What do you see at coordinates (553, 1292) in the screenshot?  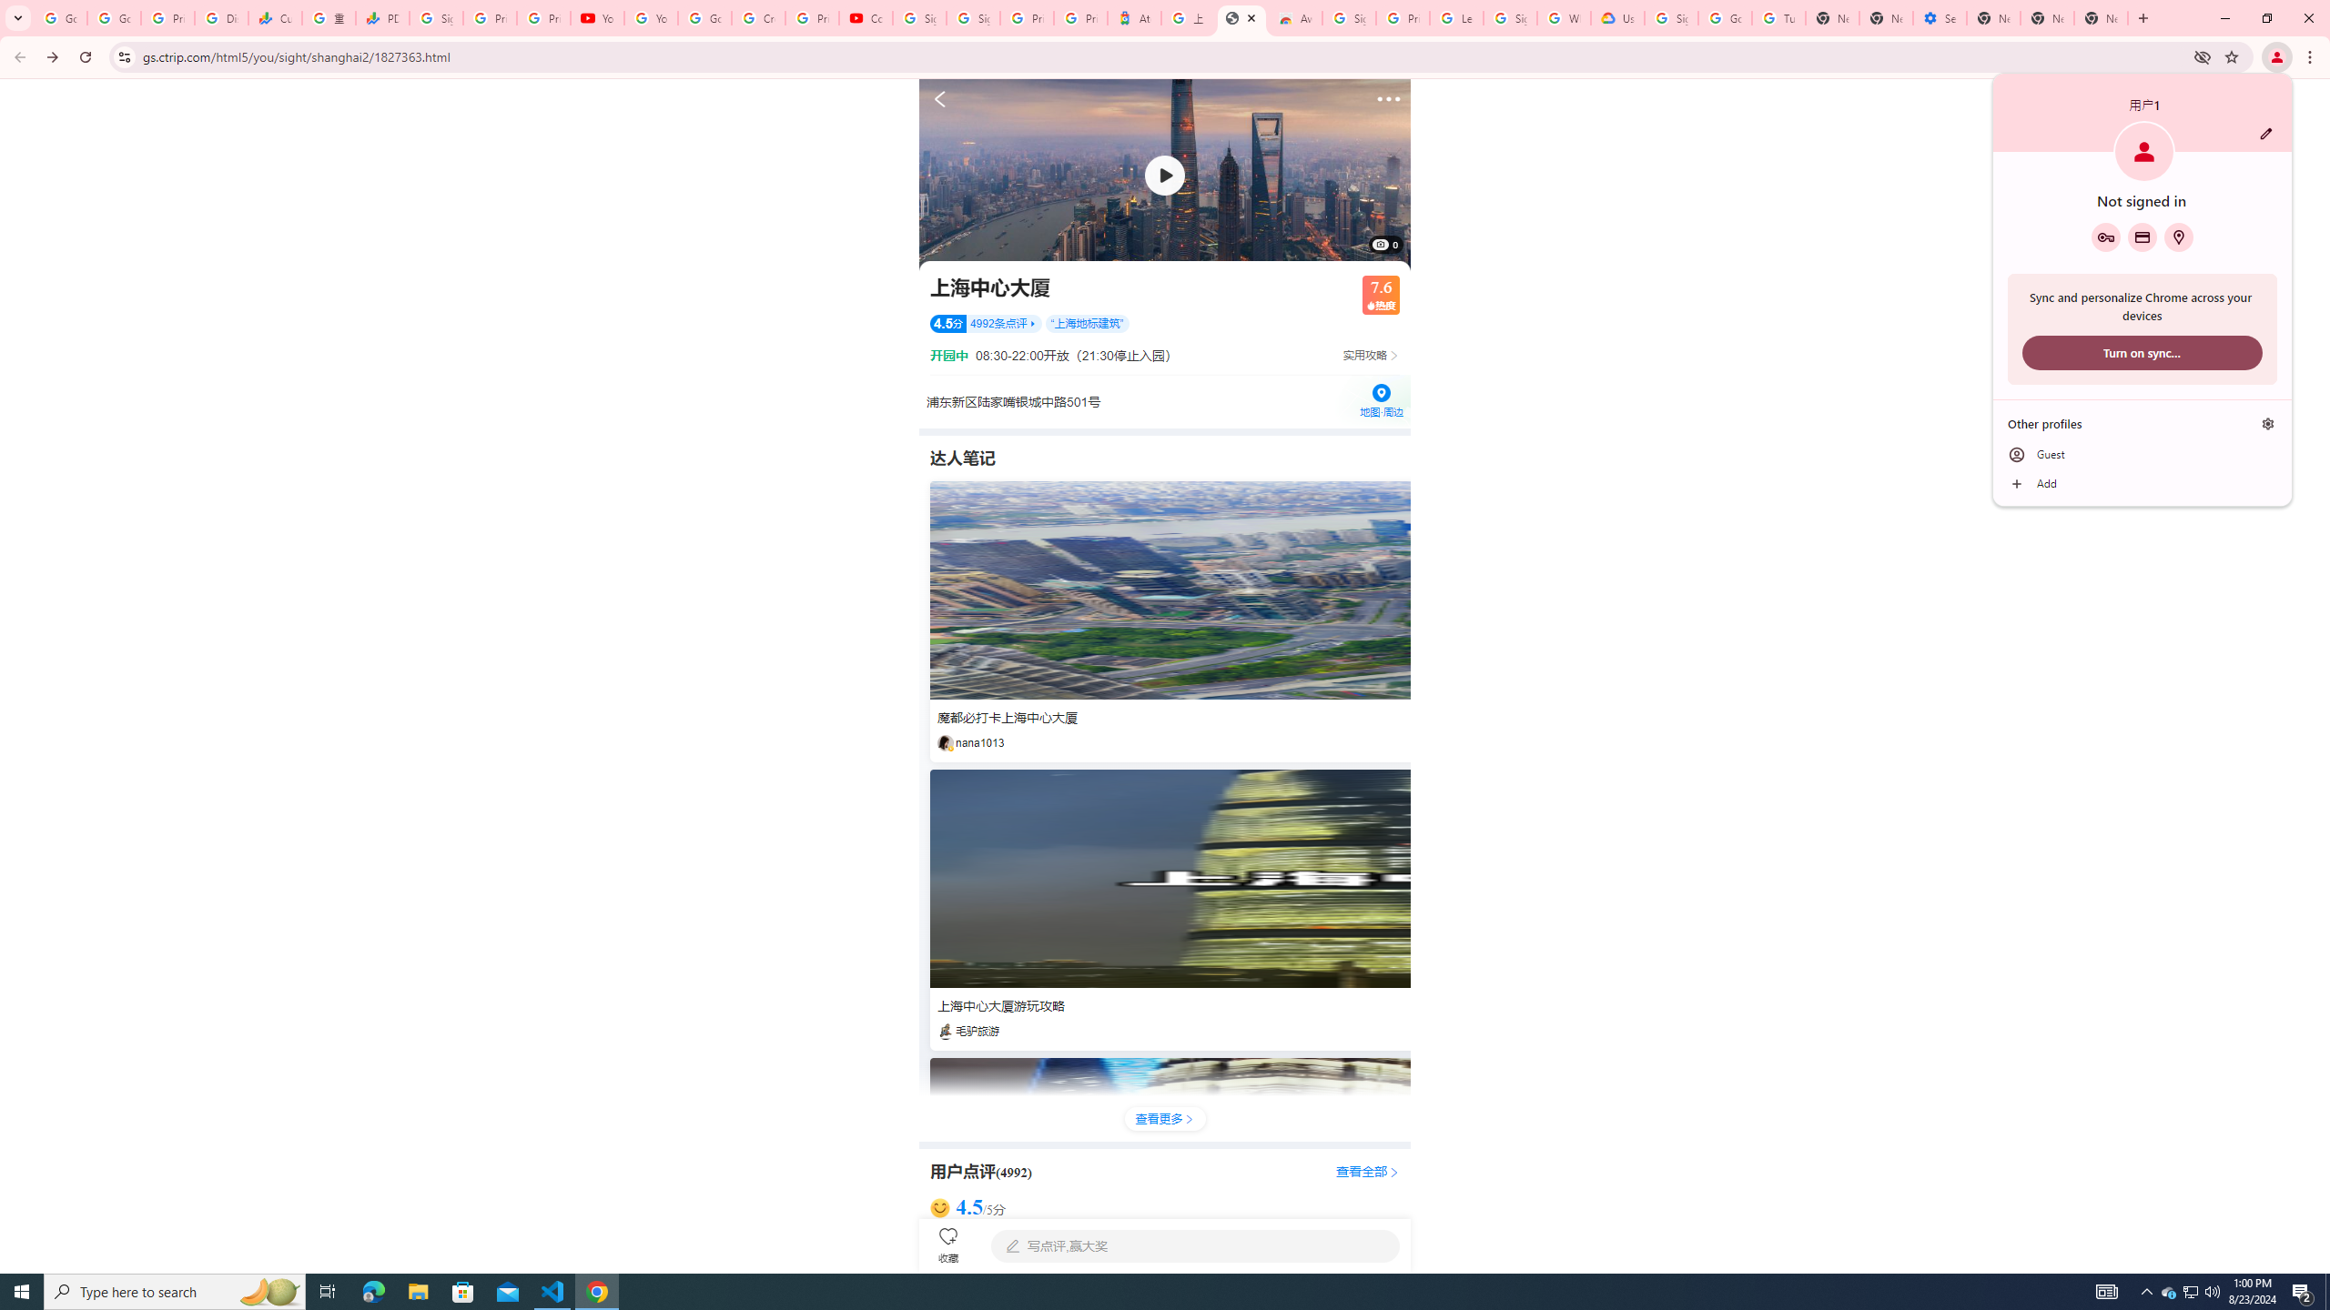 I see `Visual Studio Code - 1 running window` at bounding box center [553, 1292].